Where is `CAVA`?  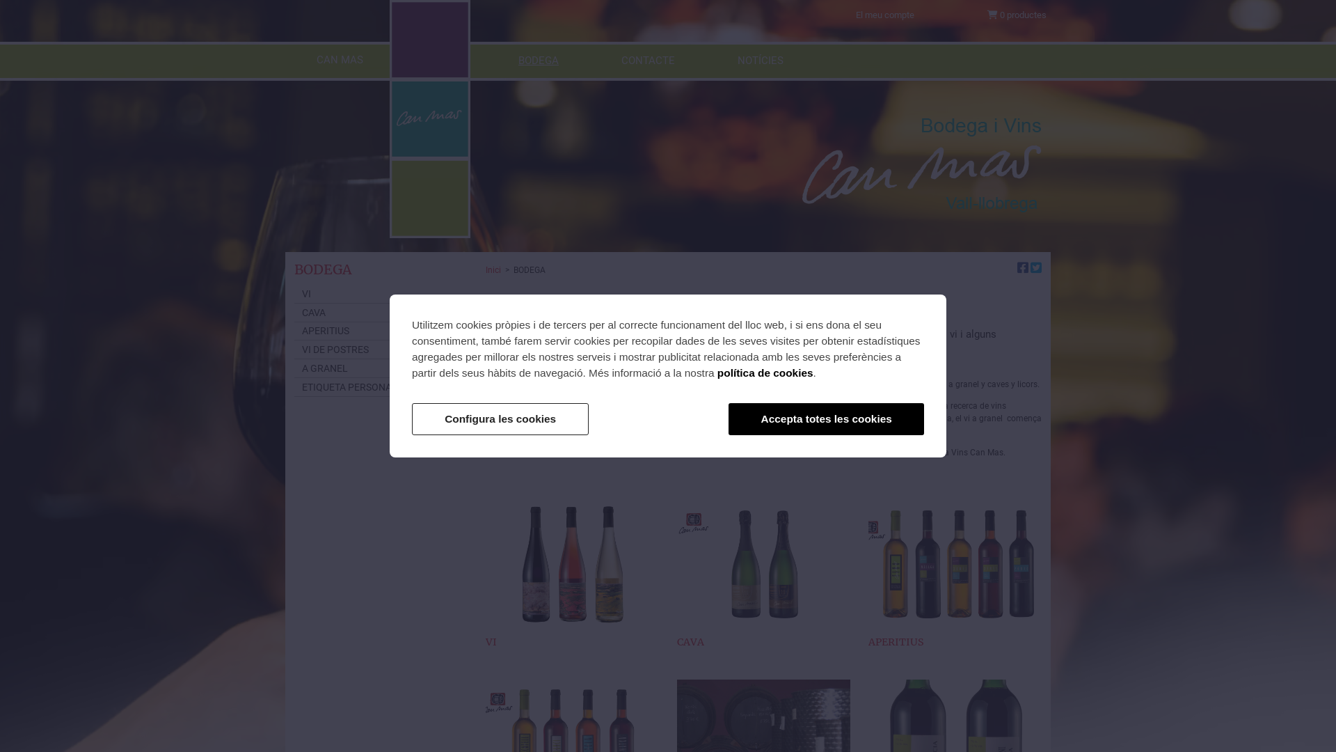
CAVA is located at coordinates (763, 581).